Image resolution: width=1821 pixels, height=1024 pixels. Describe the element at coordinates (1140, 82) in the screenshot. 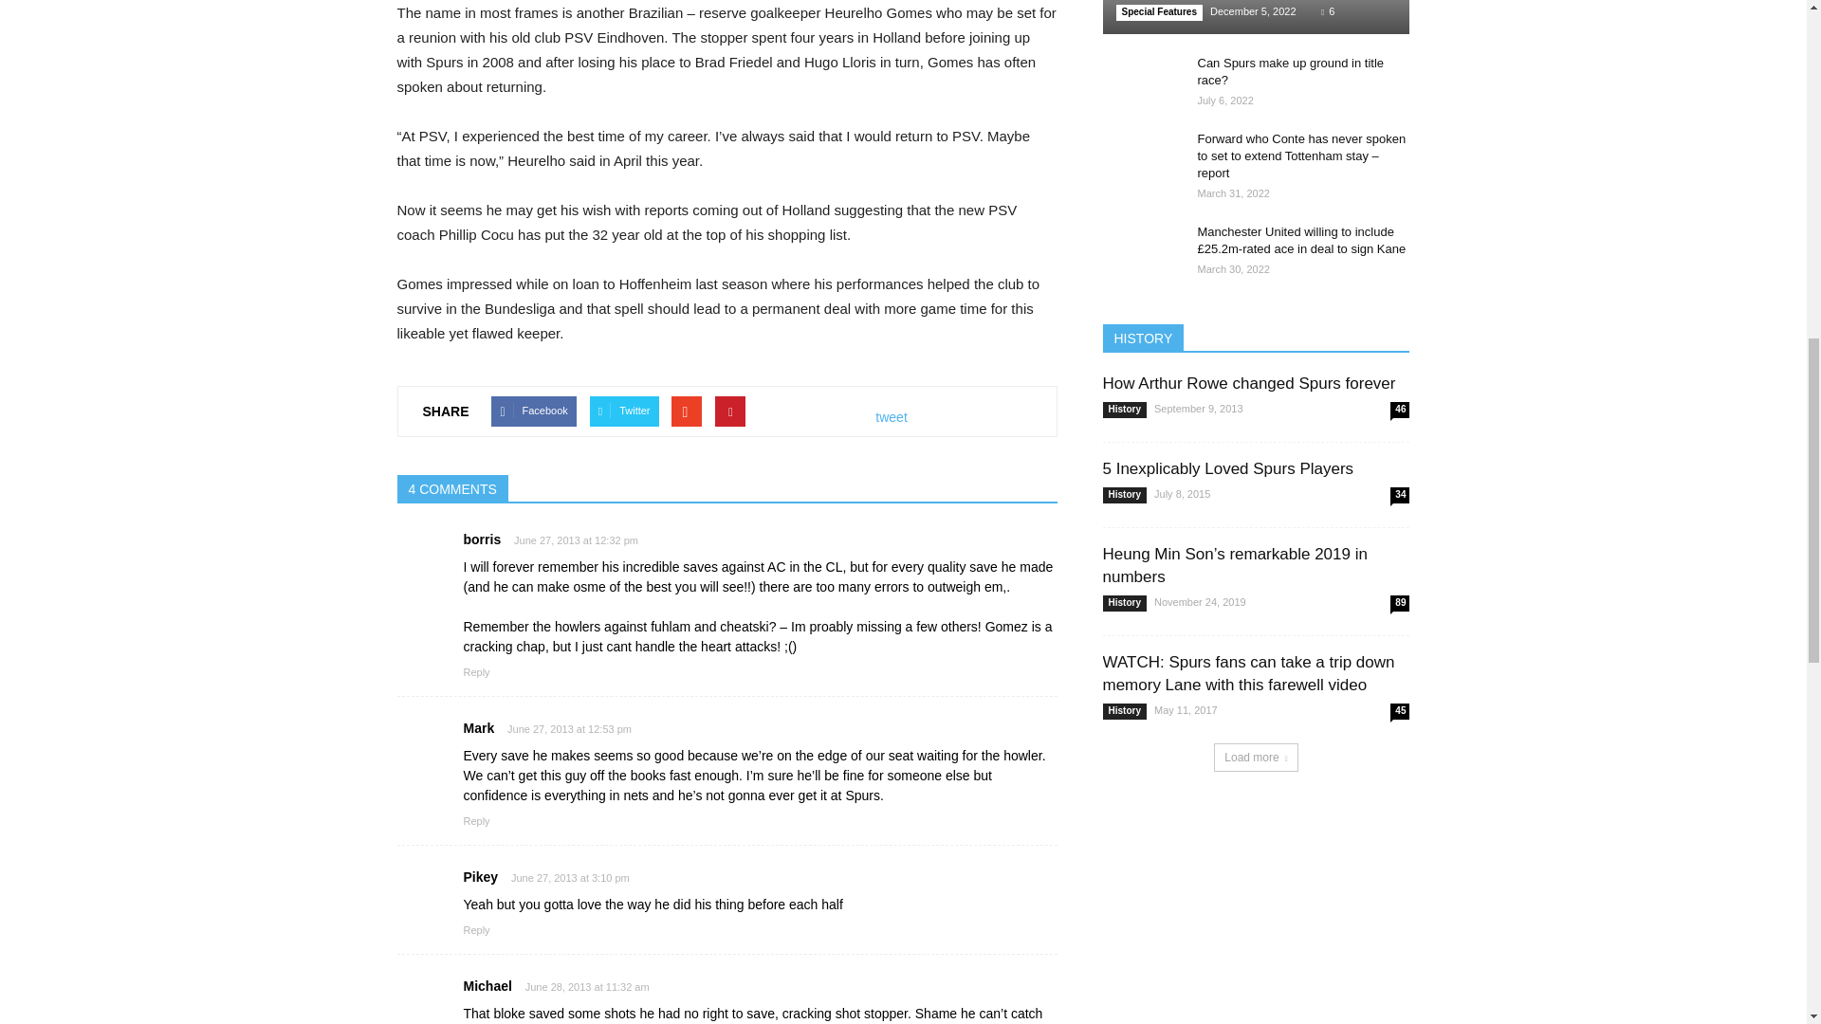

I see `Can Spurs make up ground in title race?` at that location.